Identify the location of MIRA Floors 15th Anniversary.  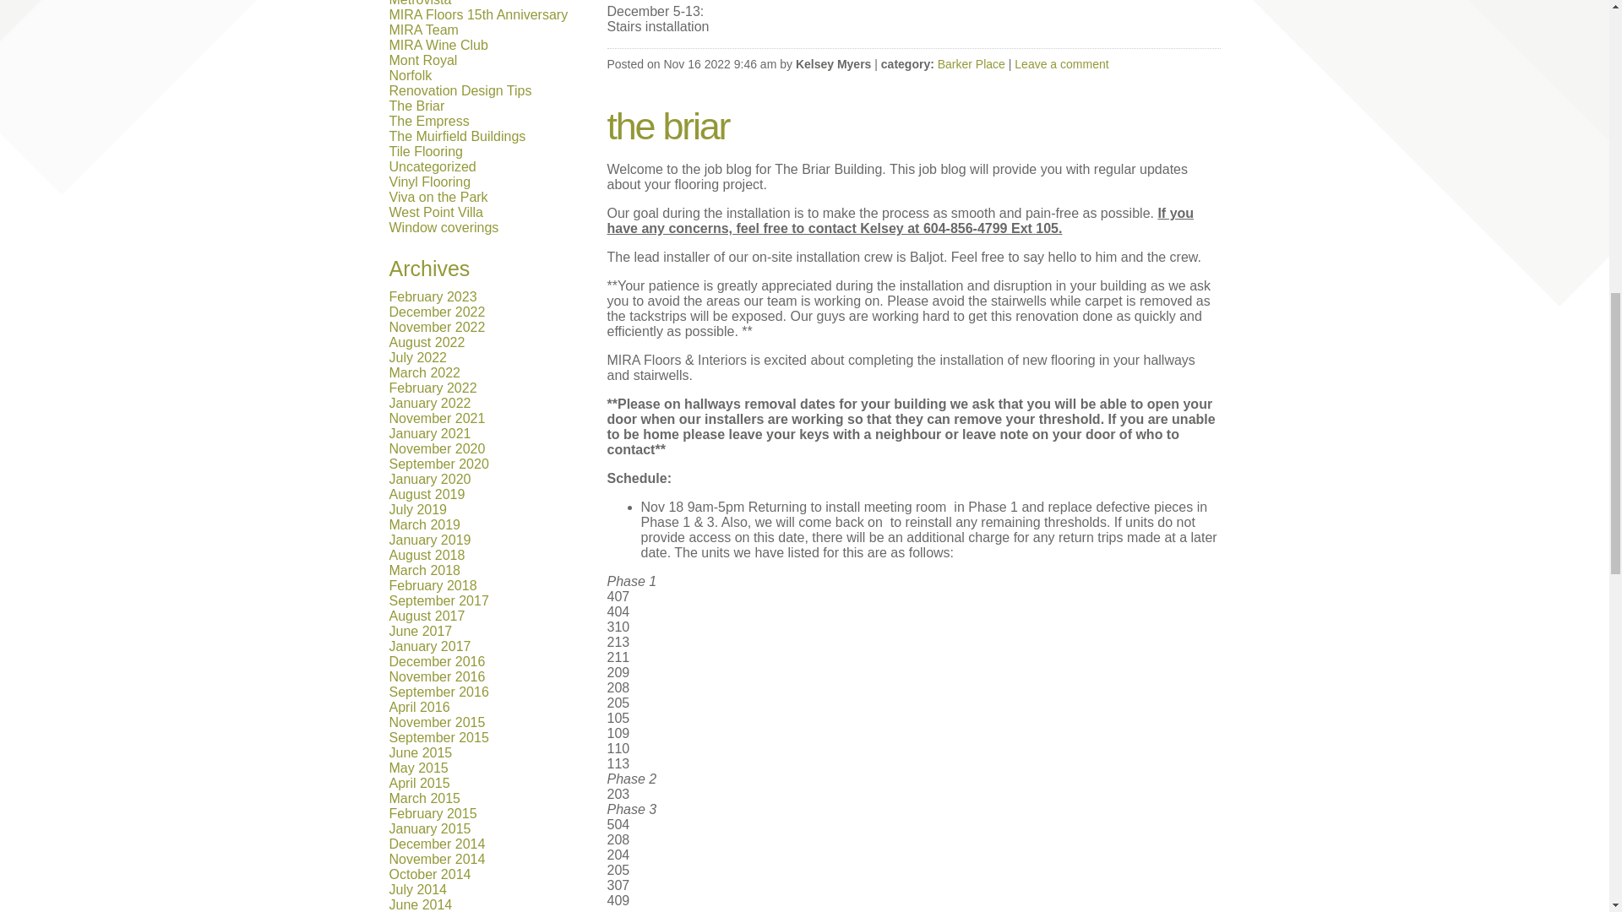
(478, 14).